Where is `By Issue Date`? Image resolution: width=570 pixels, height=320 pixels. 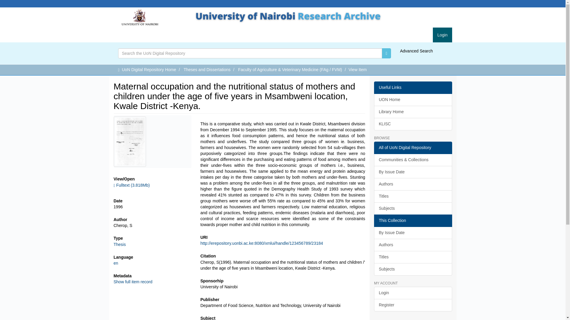
By Issue Date is located at coordinates (413, 172).